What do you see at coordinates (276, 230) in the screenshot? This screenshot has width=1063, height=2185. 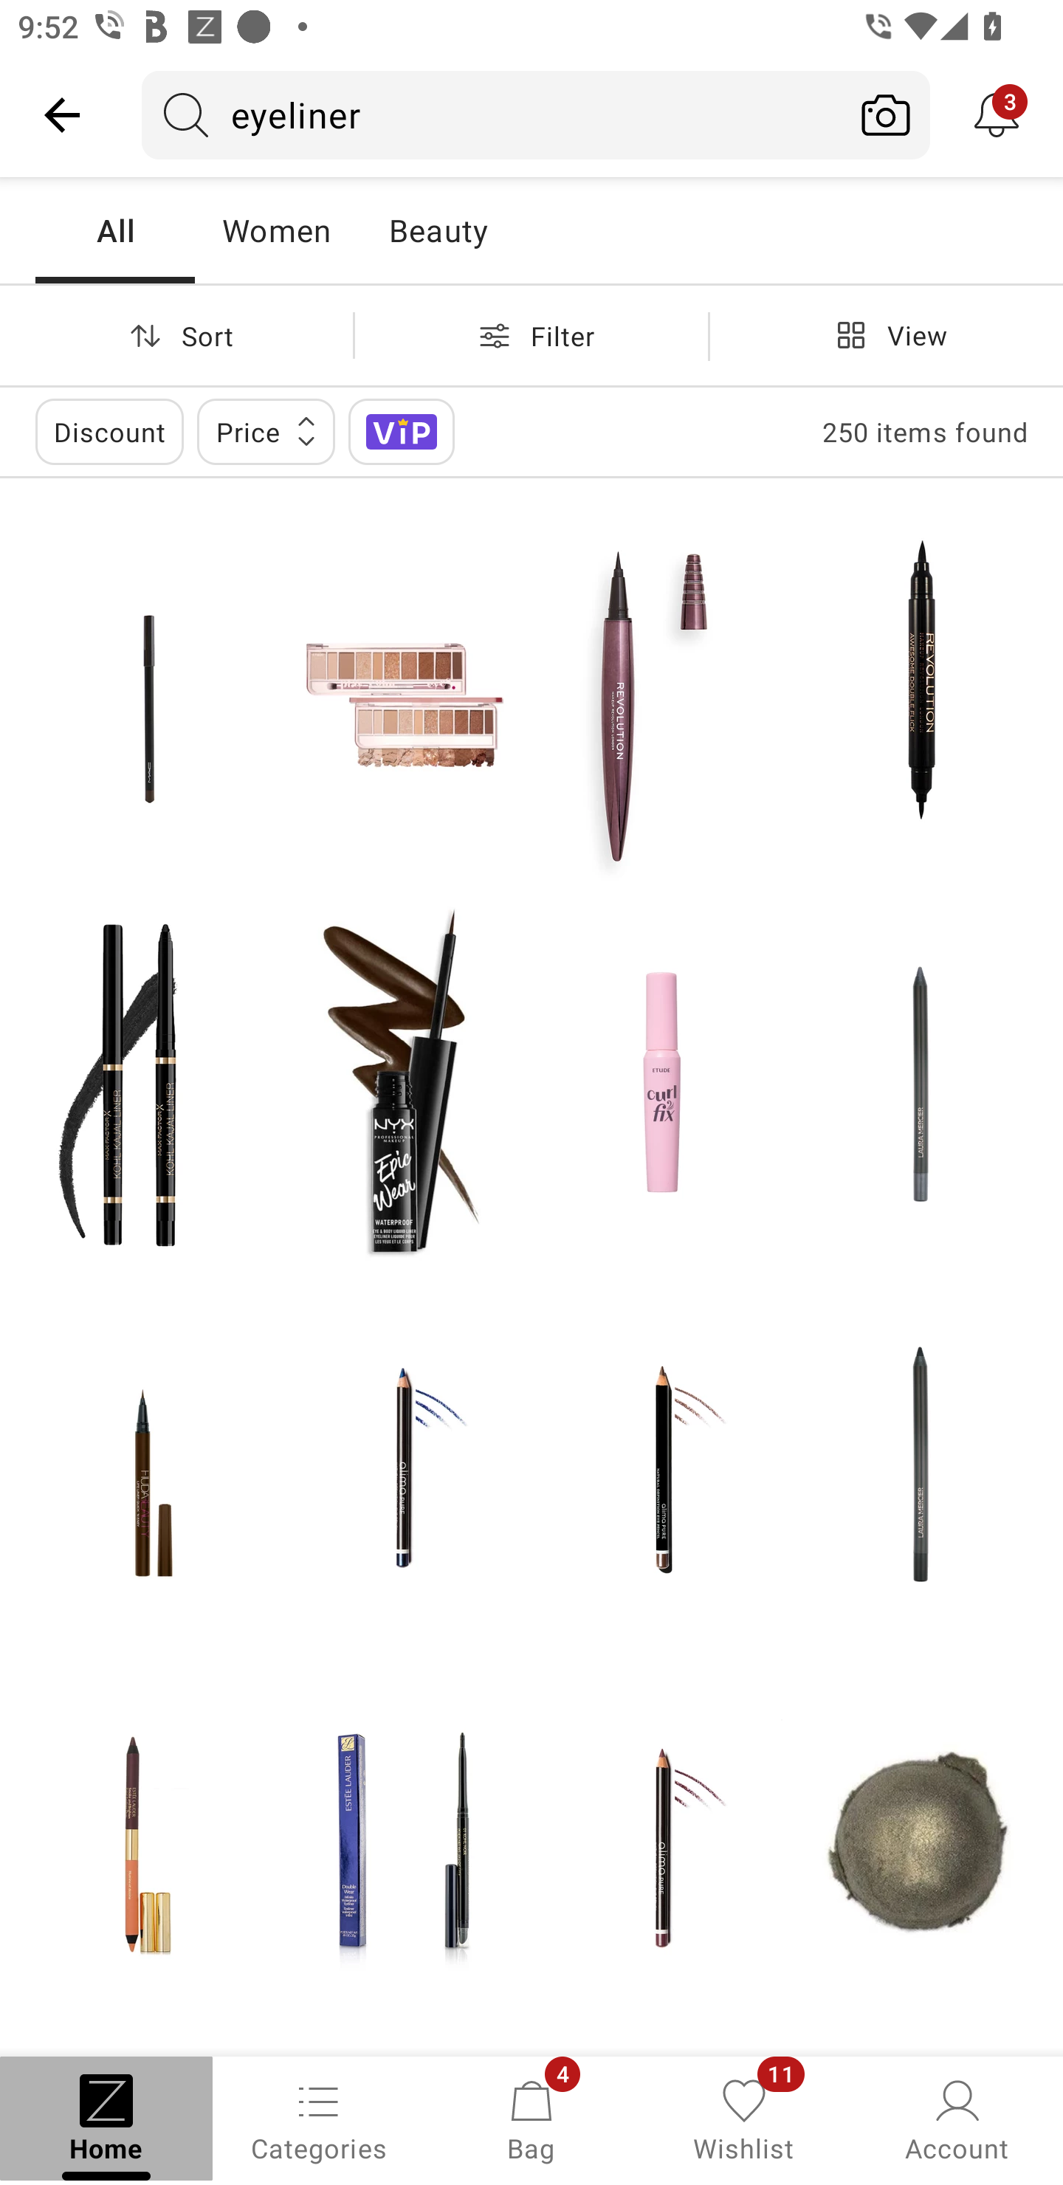 I see `Women` at bounding box center [276, 230].